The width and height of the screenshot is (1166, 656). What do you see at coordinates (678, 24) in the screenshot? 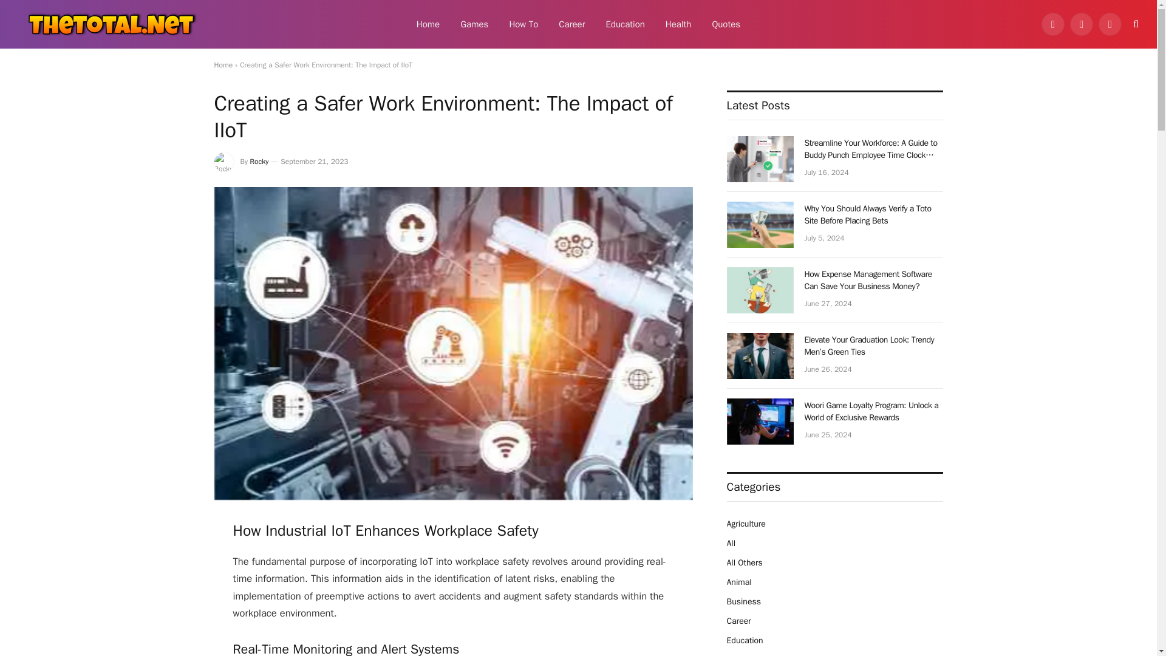
I see `Health` at bounding box center [678, 24].